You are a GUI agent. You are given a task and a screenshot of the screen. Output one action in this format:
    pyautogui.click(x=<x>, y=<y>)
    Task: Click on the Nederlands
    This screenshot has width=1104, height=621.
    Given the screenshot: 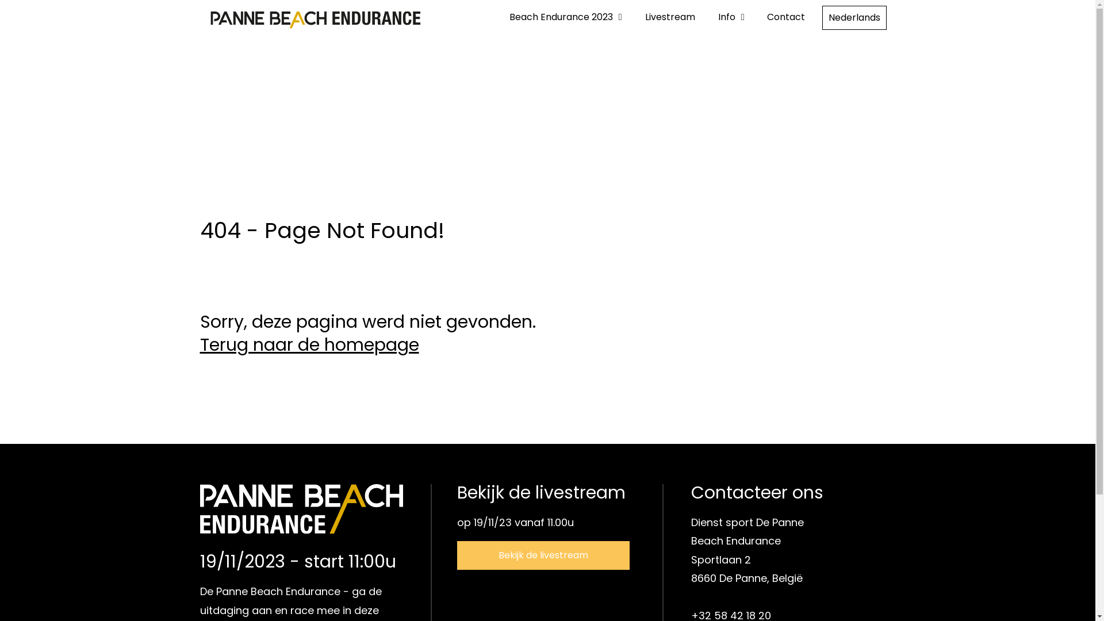 What is the action you would take?
    pyautogui.click(x=854, y=18)
    